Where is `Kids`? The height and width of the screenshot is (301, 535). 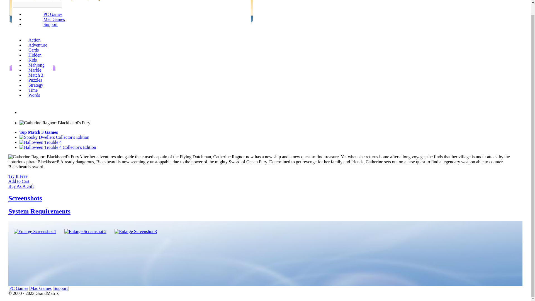 Kids is located at coordinates (32, 60).